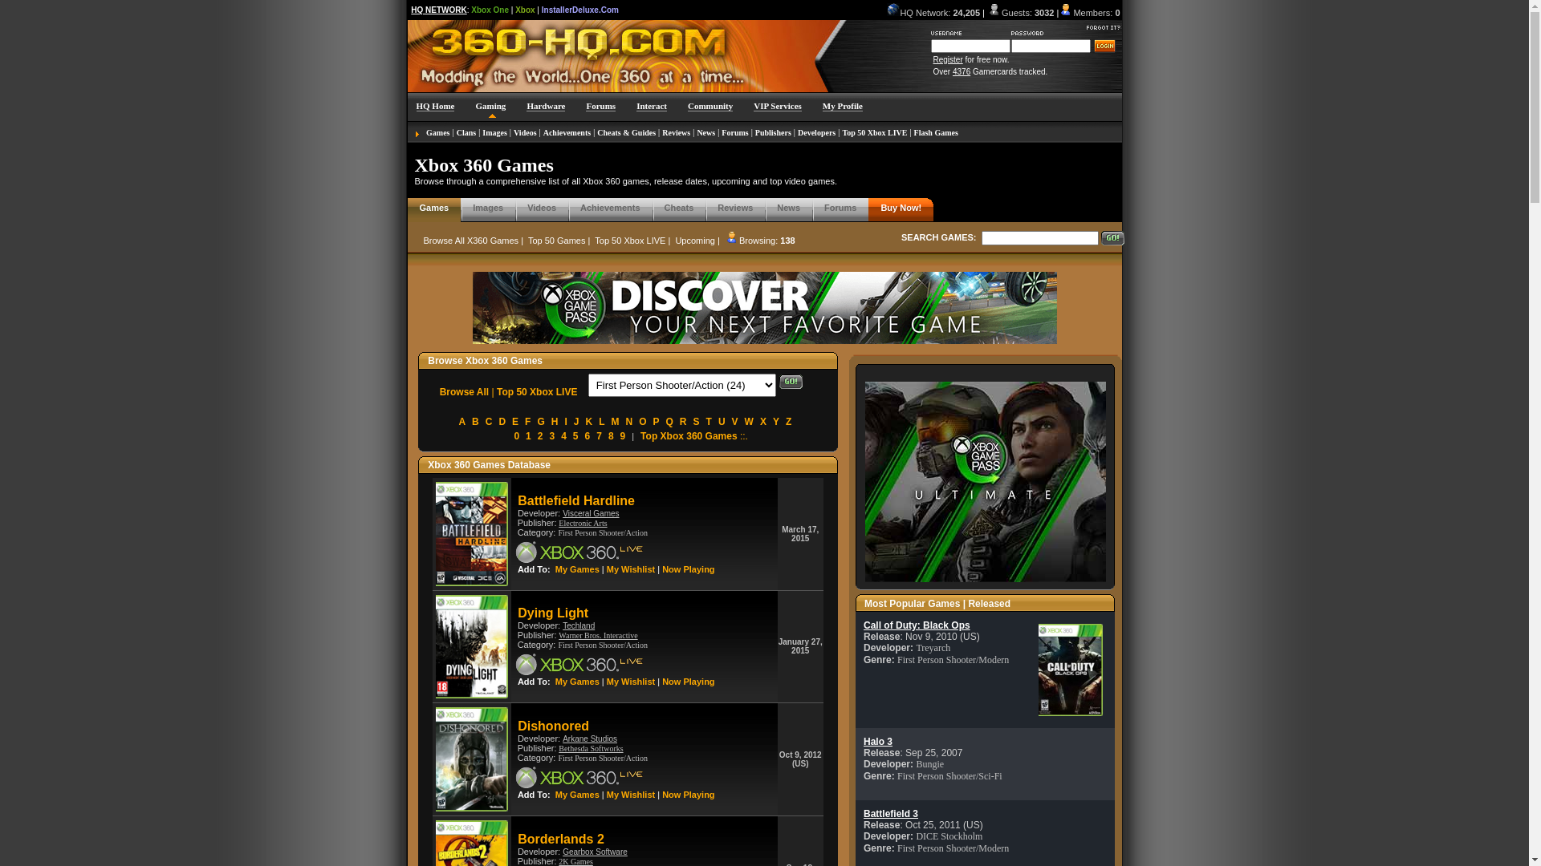  Describe the element at coordinates (684, 422) in the screenshot. I see `R` at that location.